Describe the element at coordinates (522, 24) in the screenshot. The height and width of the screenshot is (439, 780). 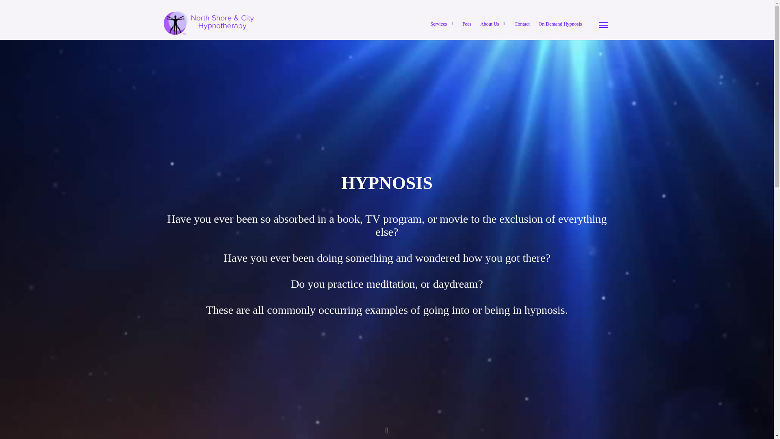
I see `Contact` at that location.